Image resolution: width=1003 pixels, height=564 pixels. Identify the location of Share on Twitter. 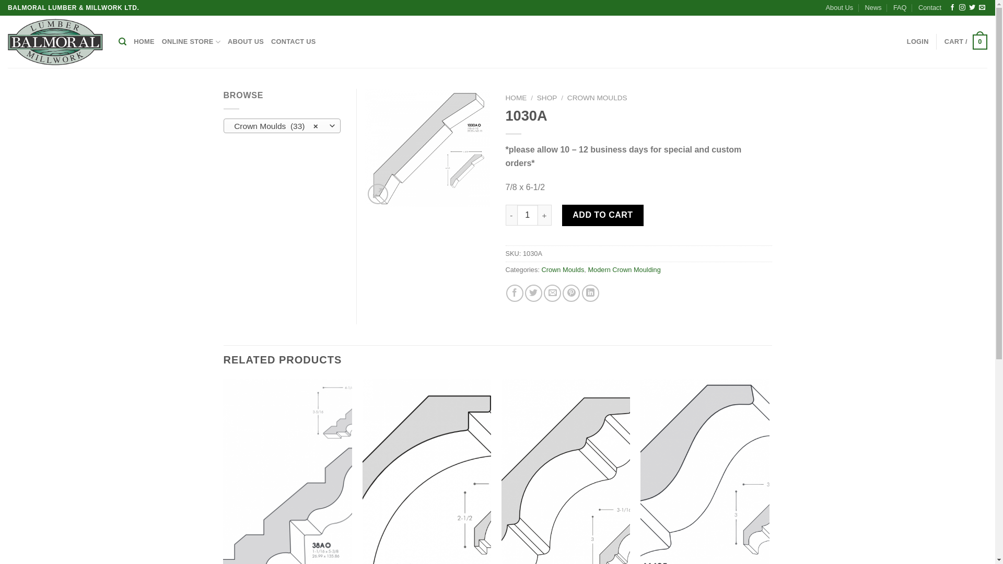
(534, 293).